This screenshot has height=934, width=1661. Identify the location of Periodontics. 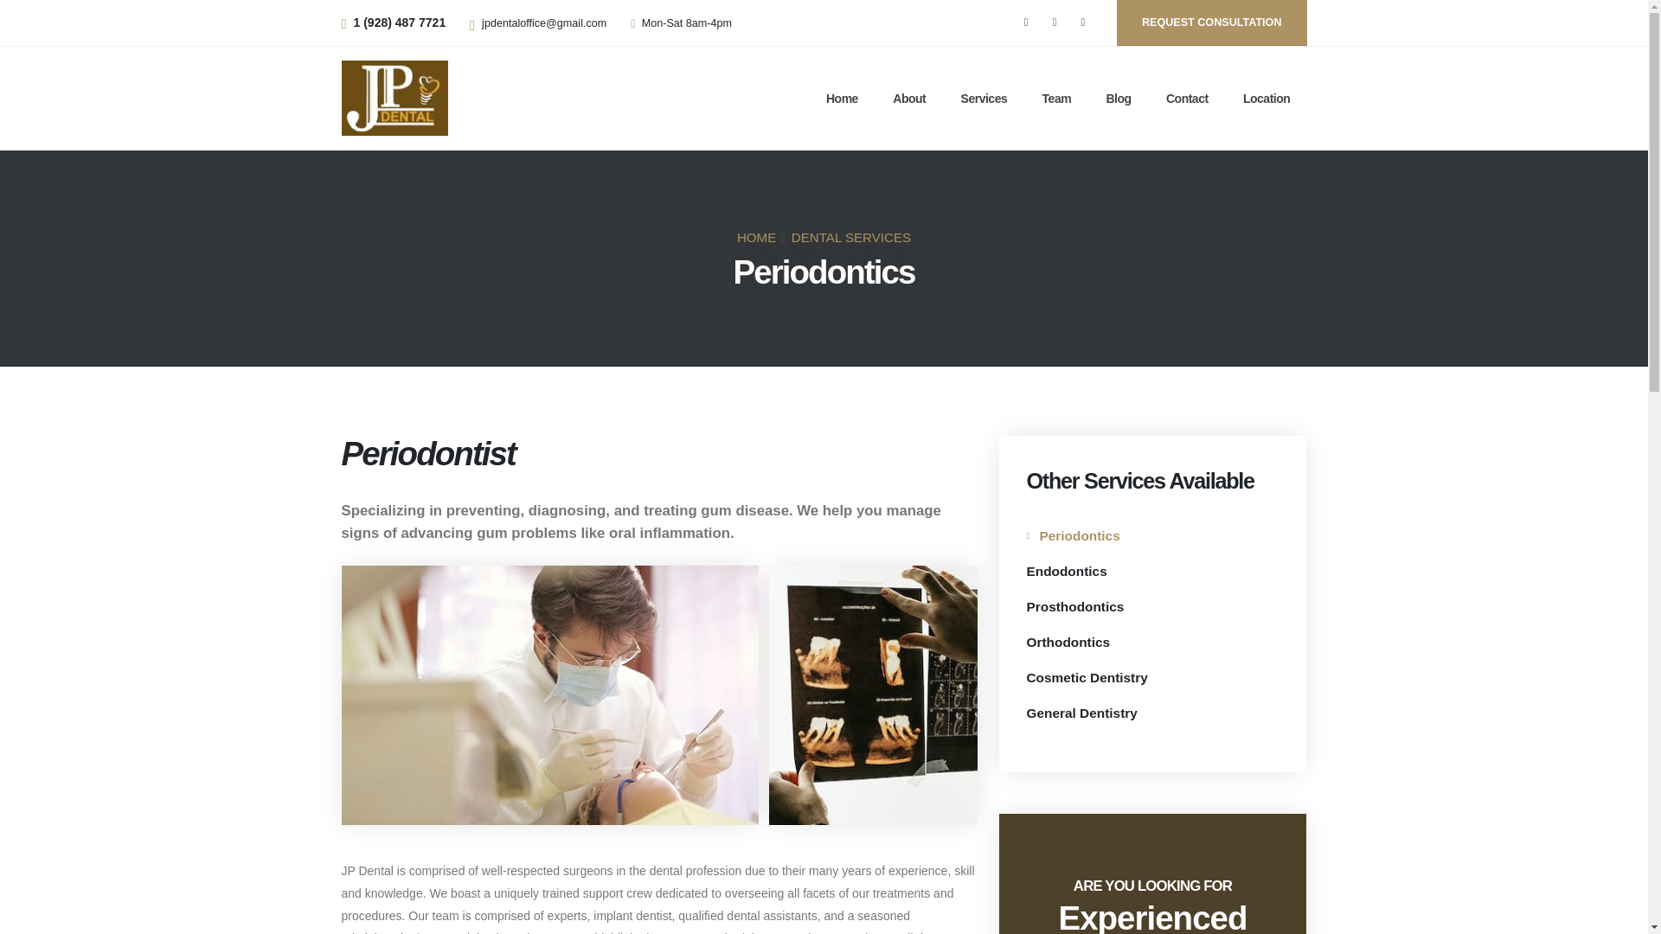
(1073, 535).